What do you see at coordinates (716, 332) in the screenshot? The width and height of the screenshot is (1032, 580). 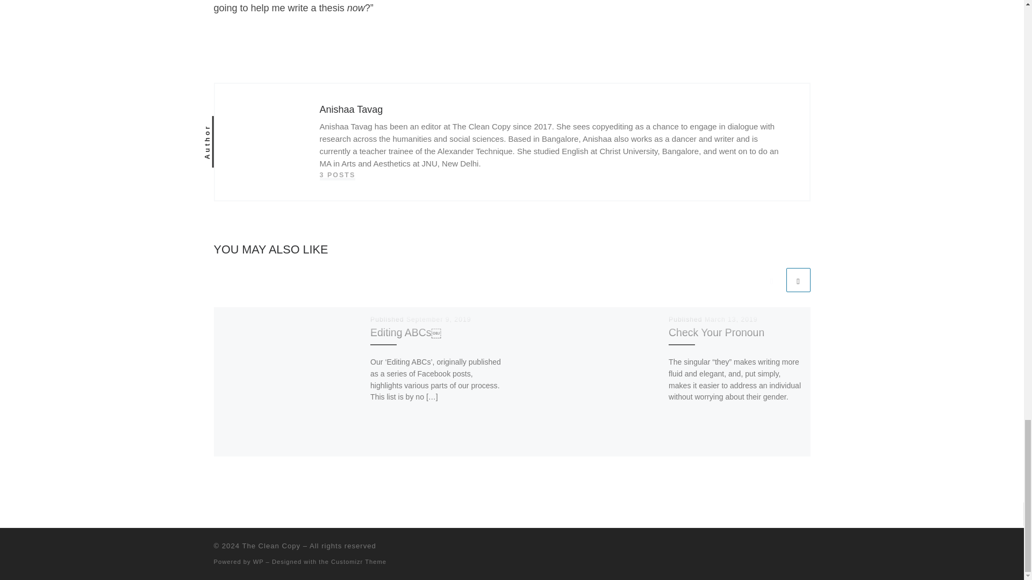 I see `Check Your Pronoun` at bounding box center [716, 332].